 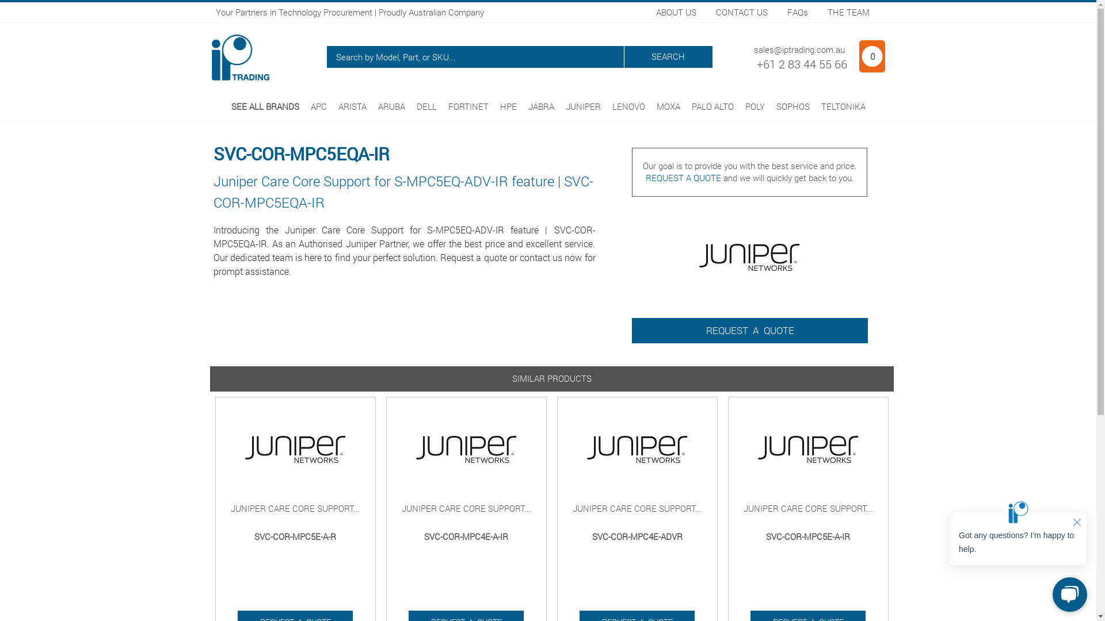 I want to click on SVC-COR-MPC4E-ADVR, so click(x=637, y=537).